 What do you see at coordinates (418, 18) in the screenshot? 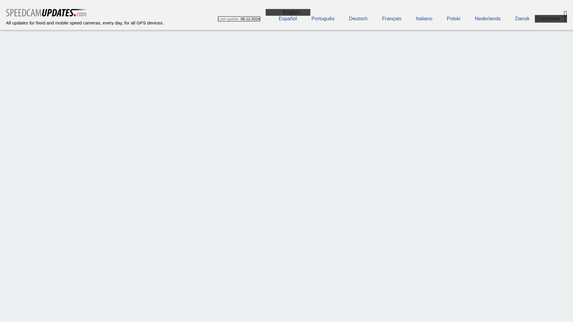
I see `Italiano` at bounding box center [418, 18].